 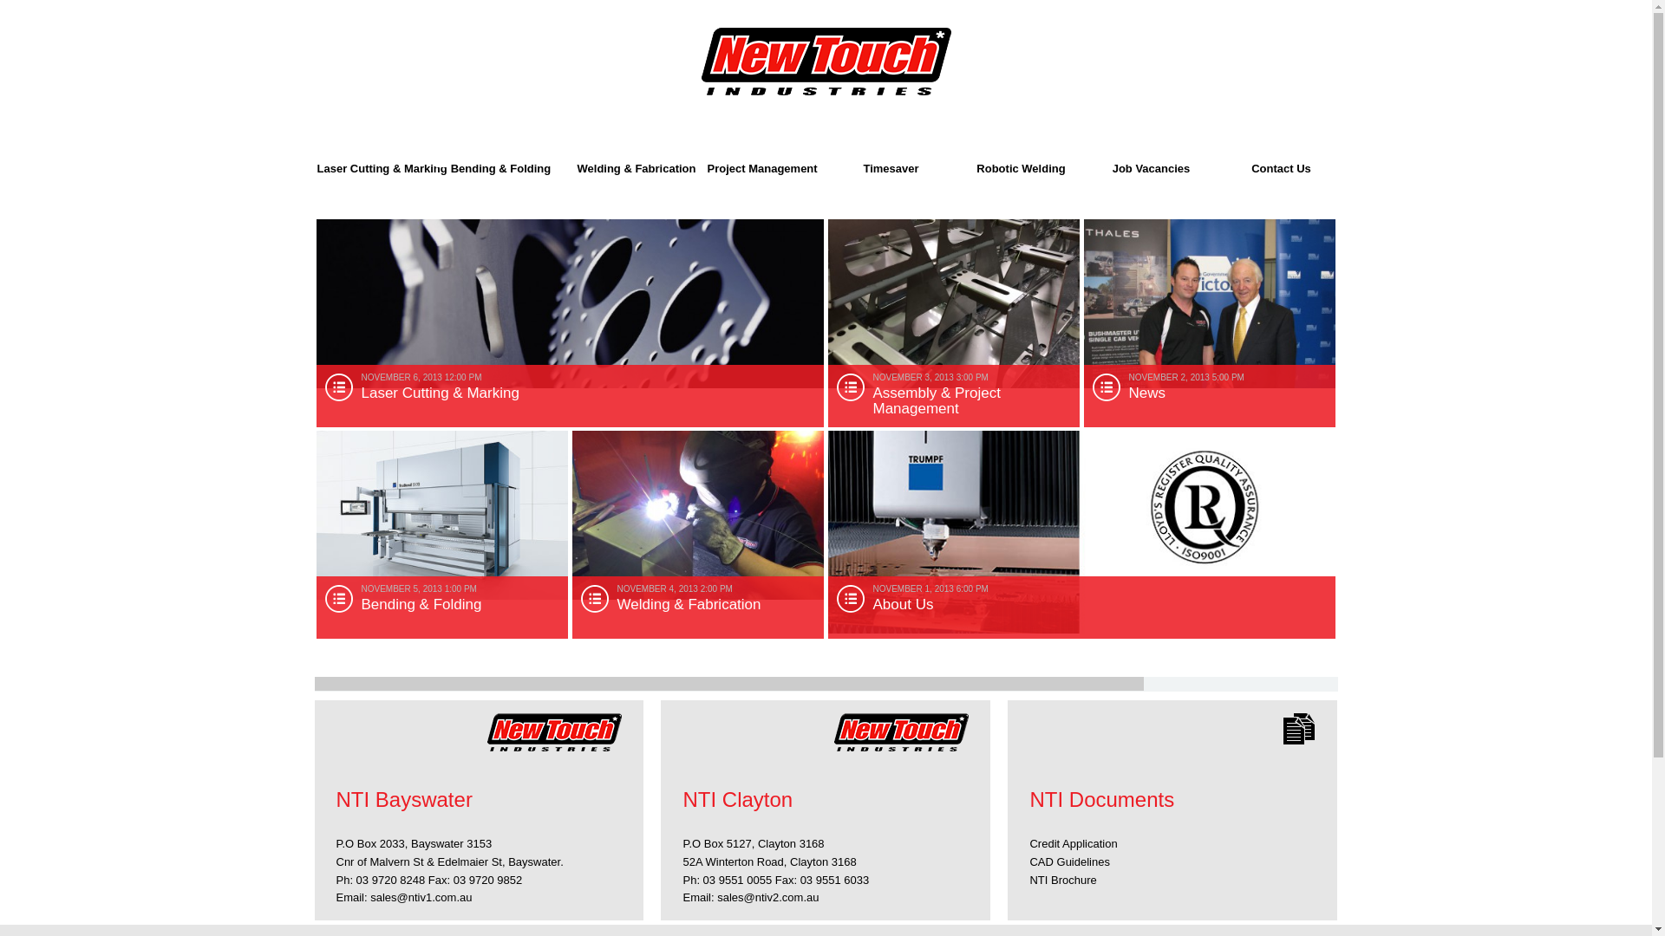 What do you see at coordinates (768, 898) in the screenshot?
I see `sales@ntiv2.com.au` at bounding box center [768, 898].